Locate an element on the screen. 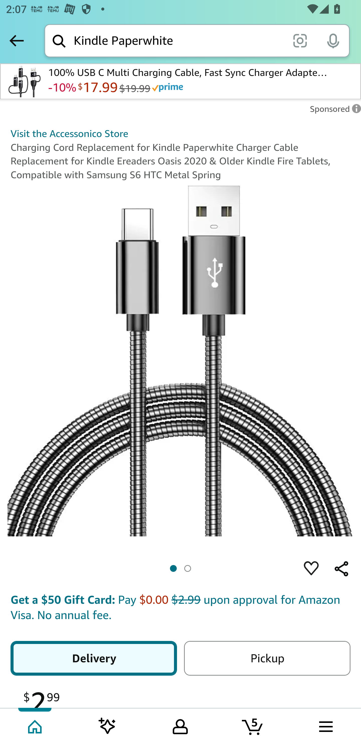 This screenshot has width=361, height=744. Cart 5 items Tab 4 of 5 5 is located at coordinates (253, 726).